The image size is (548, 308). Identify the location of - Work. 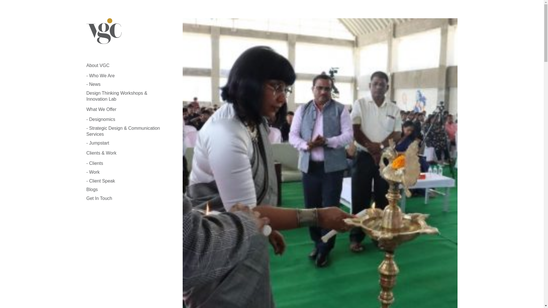
(93, 173).